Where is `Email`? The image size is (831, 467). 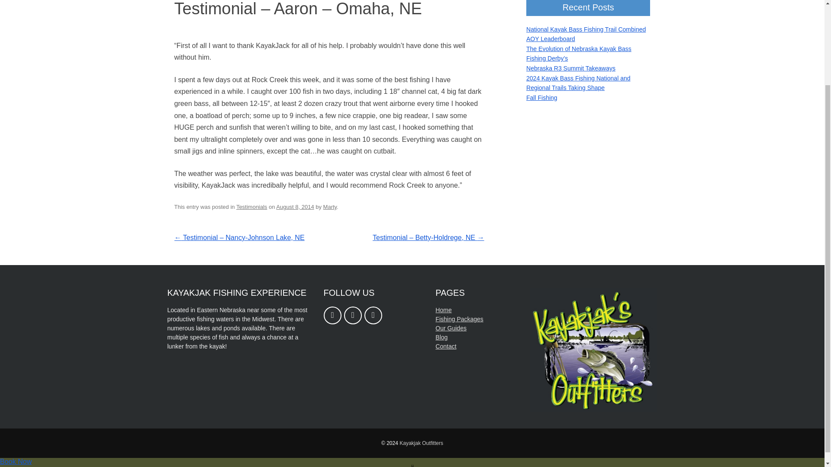
Email is located at coordinates (352, 315).